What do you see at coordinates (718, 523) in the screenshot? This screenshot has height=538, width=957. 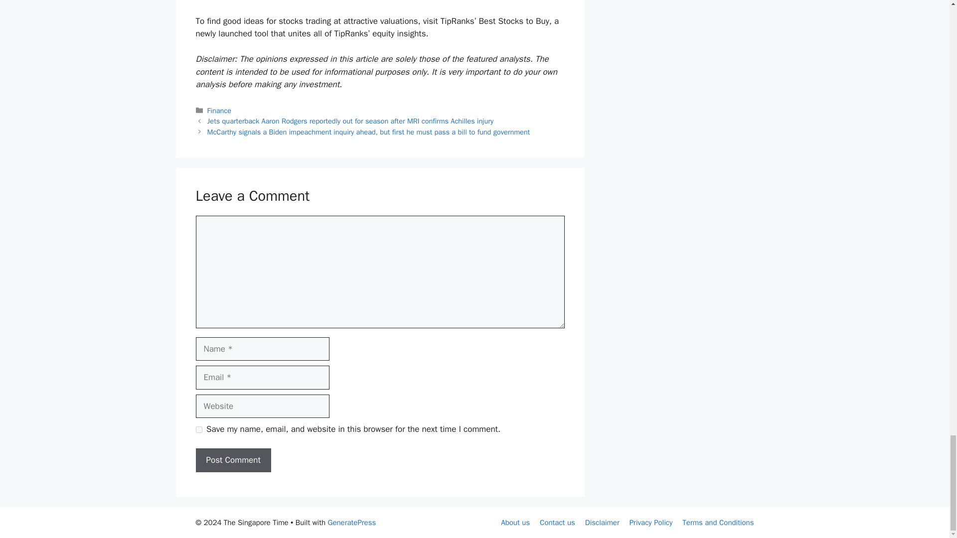 I see `Terms and Conditions` at bounding box center [718, 523].